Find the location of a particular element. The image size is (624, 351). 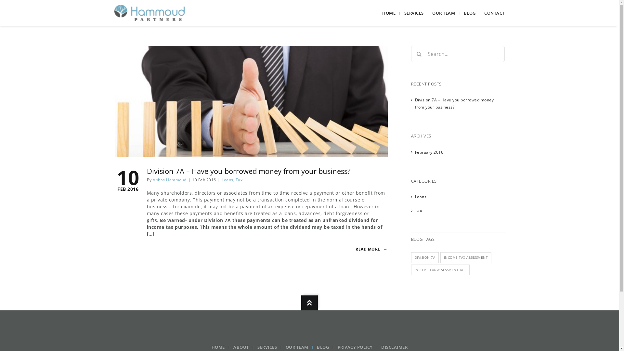

HOME is located at coordinates (221, 347).